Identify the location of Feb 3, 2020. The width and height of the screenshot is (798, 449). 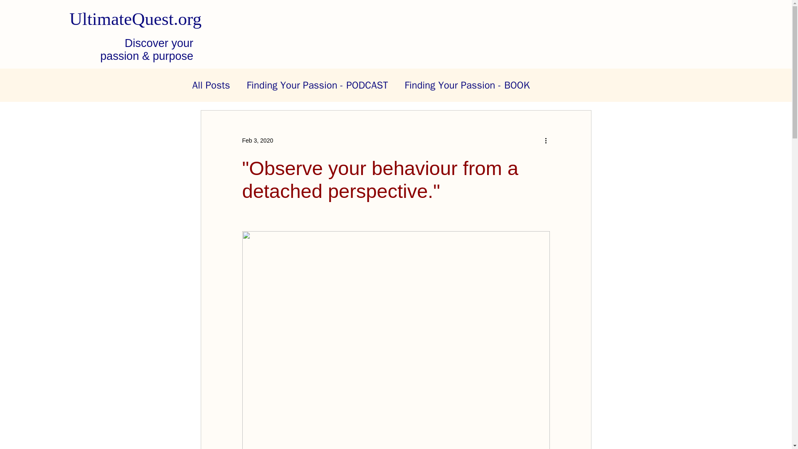
(257, 141).